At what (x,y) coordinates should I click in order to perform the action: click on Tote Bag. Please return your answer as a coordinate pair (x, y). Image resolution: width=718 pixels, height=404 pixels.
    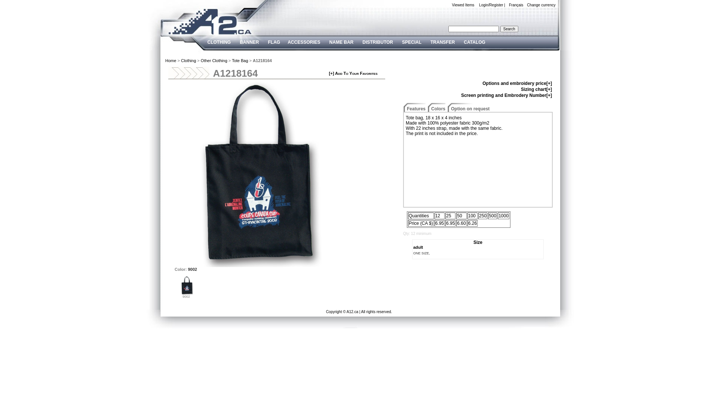
    Looking at the image, I should click on (240, 61).